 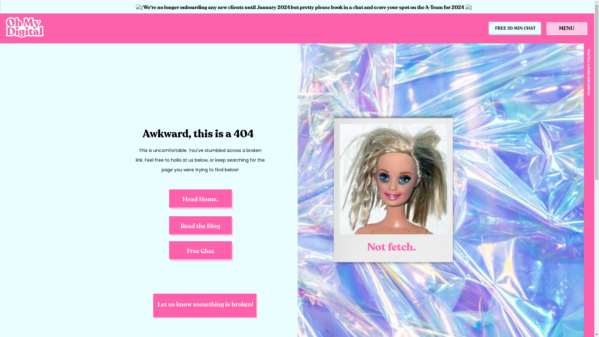 What do you see at coordinates (205, 305) in the screenshot?
I see `Let us know something is broken!` at bounding box center [205, 305].